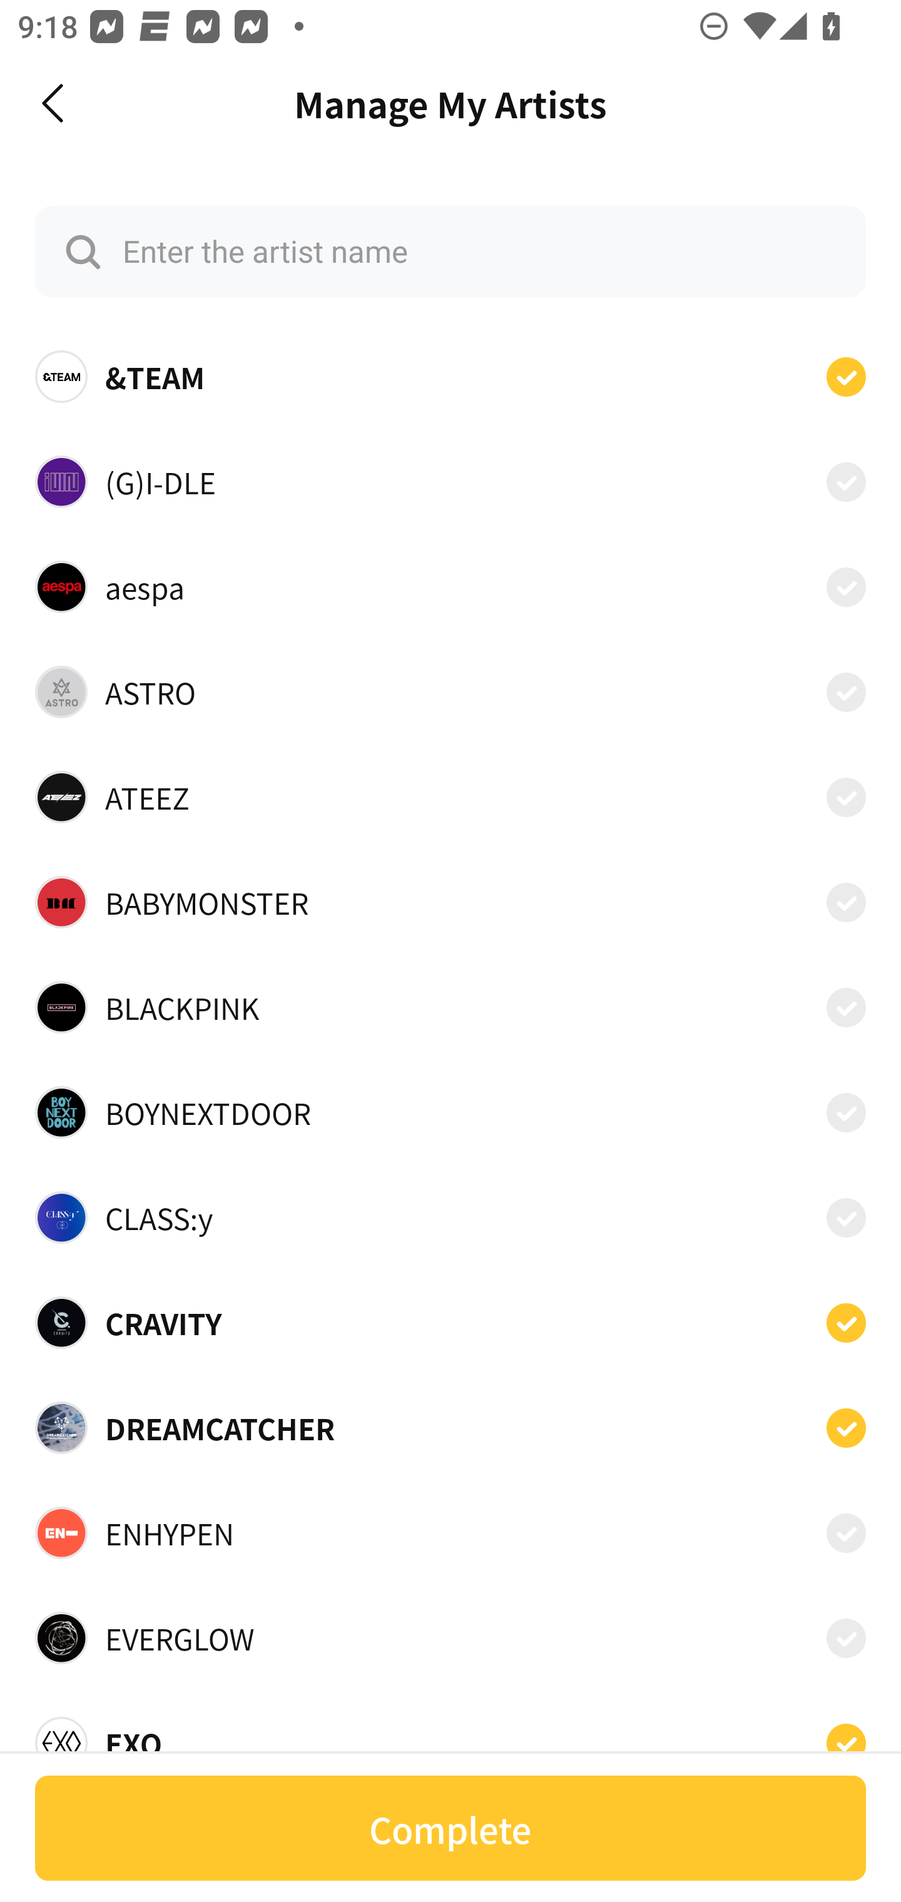 The image size is (901, 1902). What do you see at coordinates (450, 1828) in the screenshot?
I see `Complete` at bounding box center [450, 1828].